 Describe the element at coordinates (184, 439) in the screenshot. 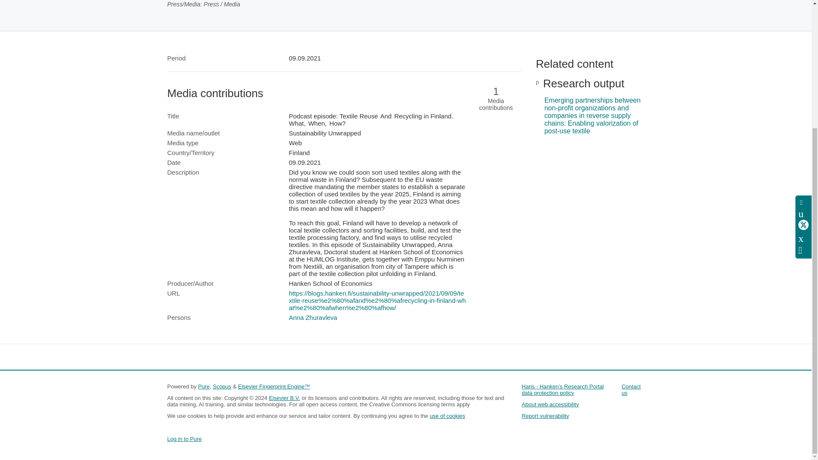

I see `Log in to Pure` at that location.